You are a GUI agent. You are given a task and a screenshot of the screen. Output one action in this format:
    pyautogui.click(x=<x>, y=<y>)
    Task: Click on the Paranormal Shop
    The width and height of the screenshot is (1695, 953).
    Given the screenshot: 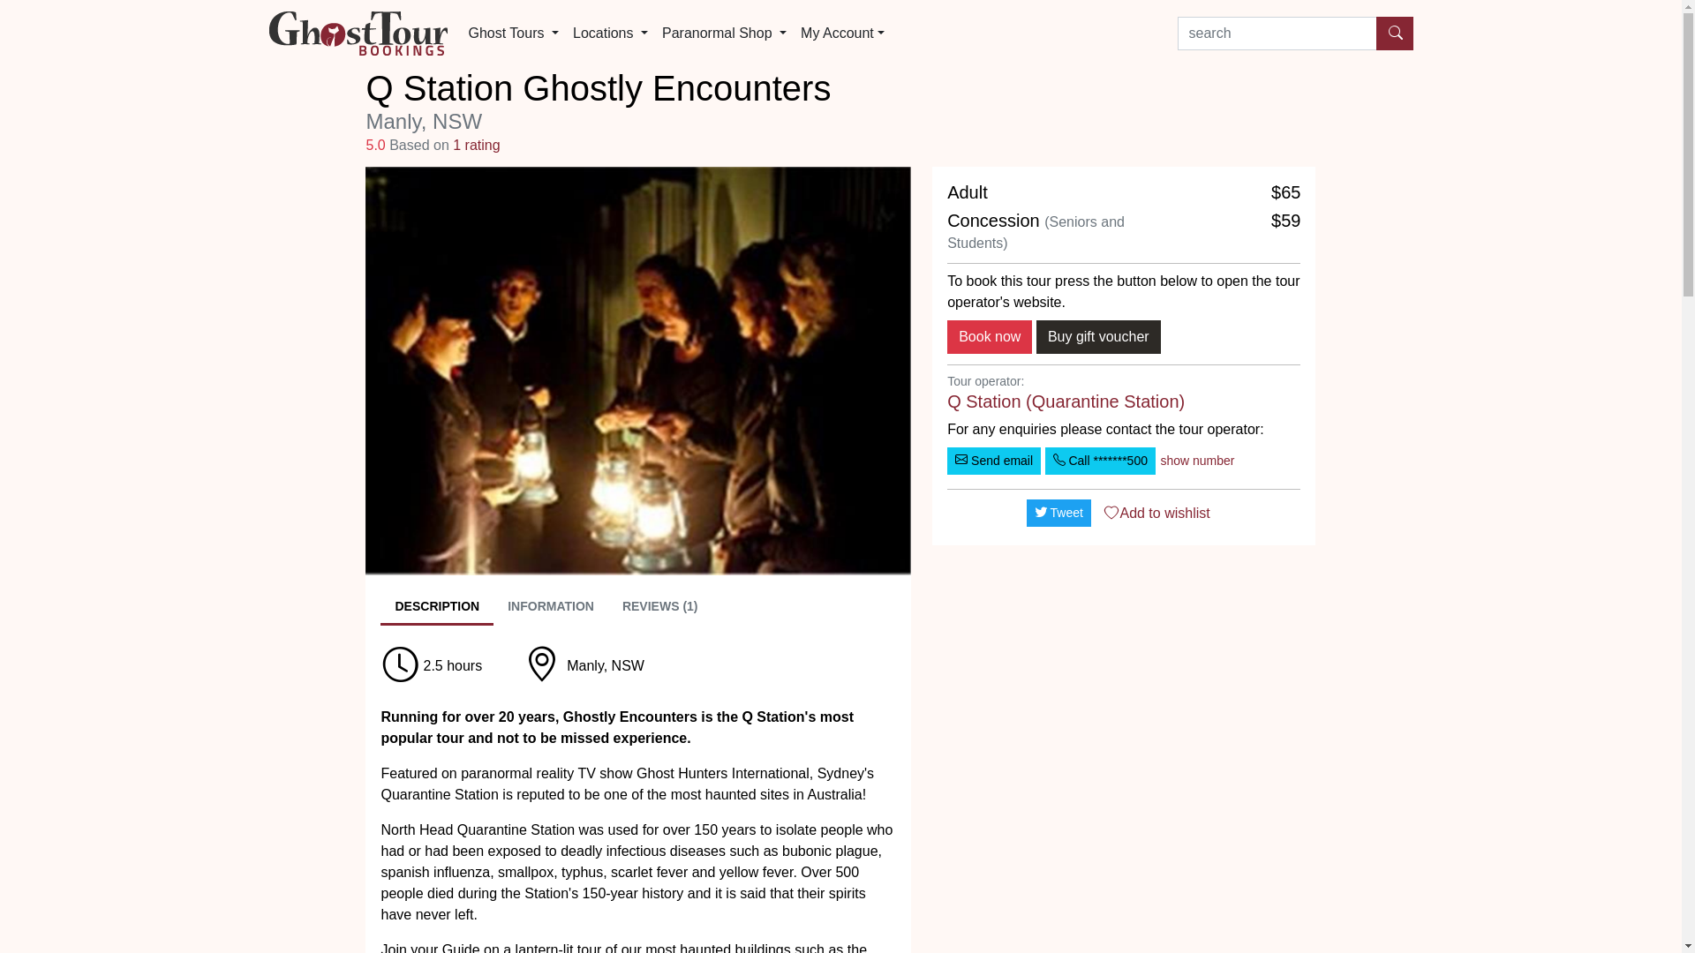 What is the action you would take?
    pyautogui.click(x=724, y=34)
    